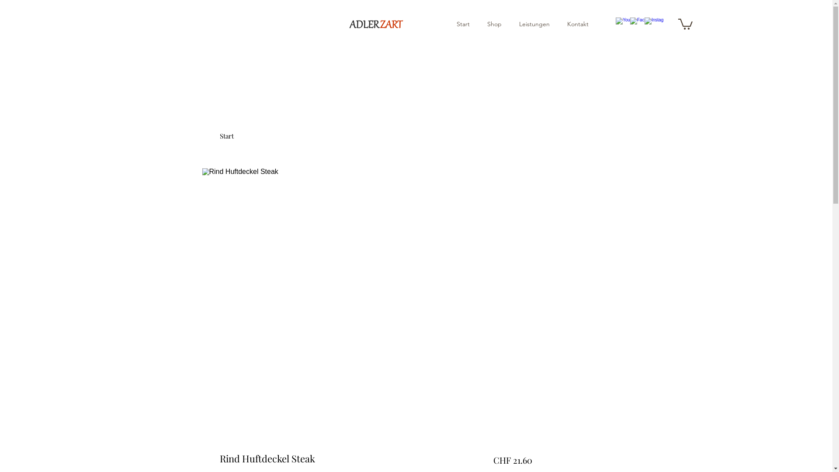 This screenshot has width=839, height=472. I want to click on Start, so click(226, 136).